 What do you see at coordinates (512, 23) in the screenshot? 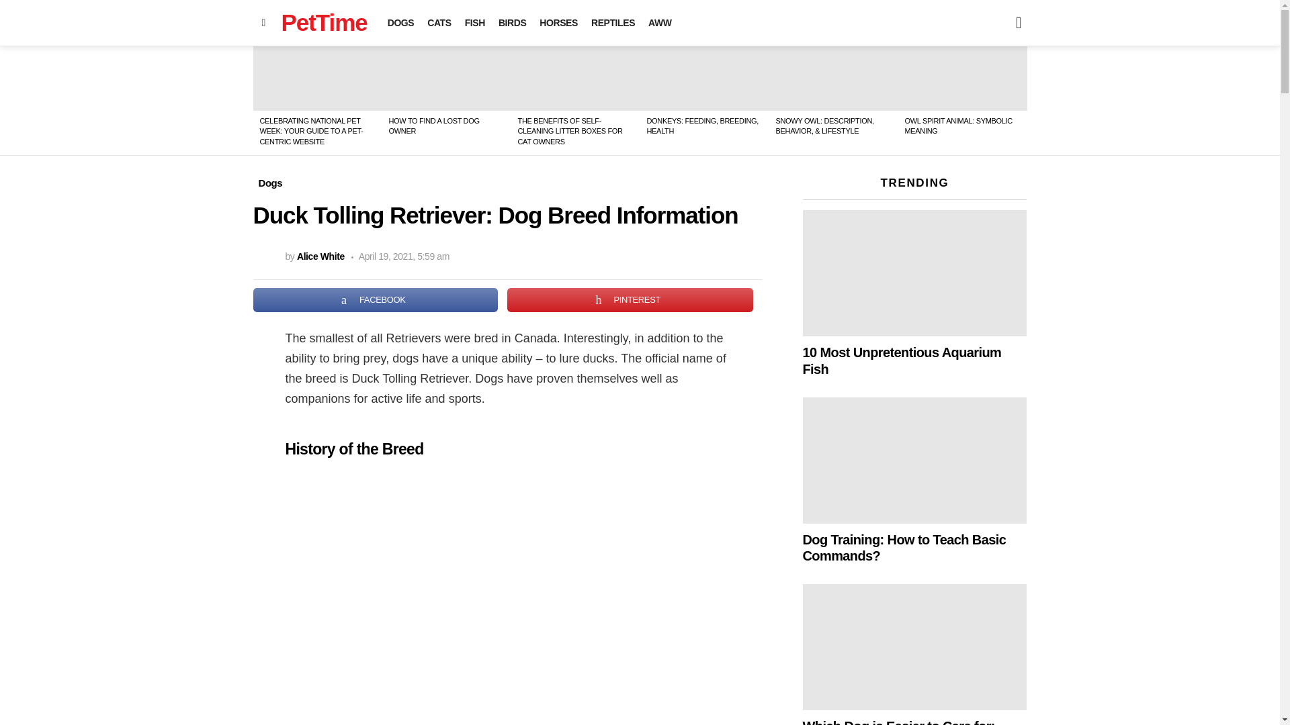
I see `BIRDS` at bounding box center [512, 23].